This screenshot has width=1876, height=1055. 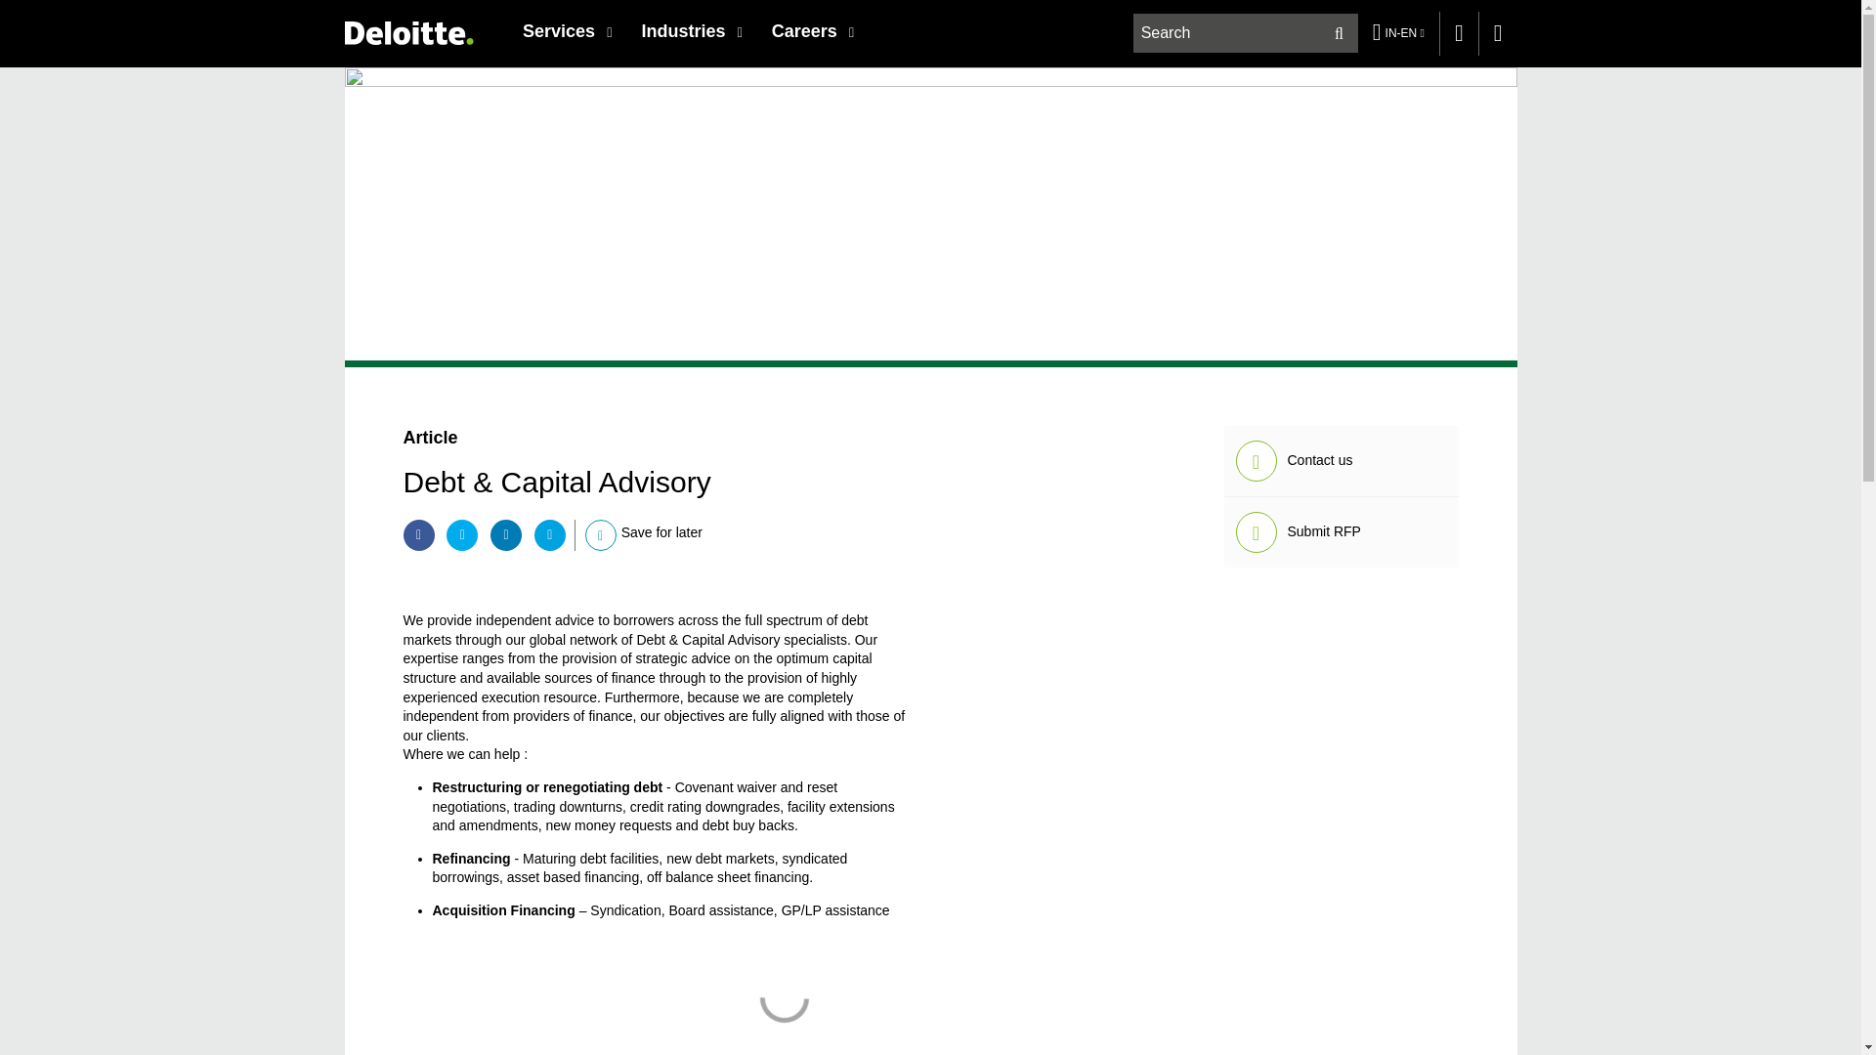 I want to click on Share via Email, so click(x=550, y=535).